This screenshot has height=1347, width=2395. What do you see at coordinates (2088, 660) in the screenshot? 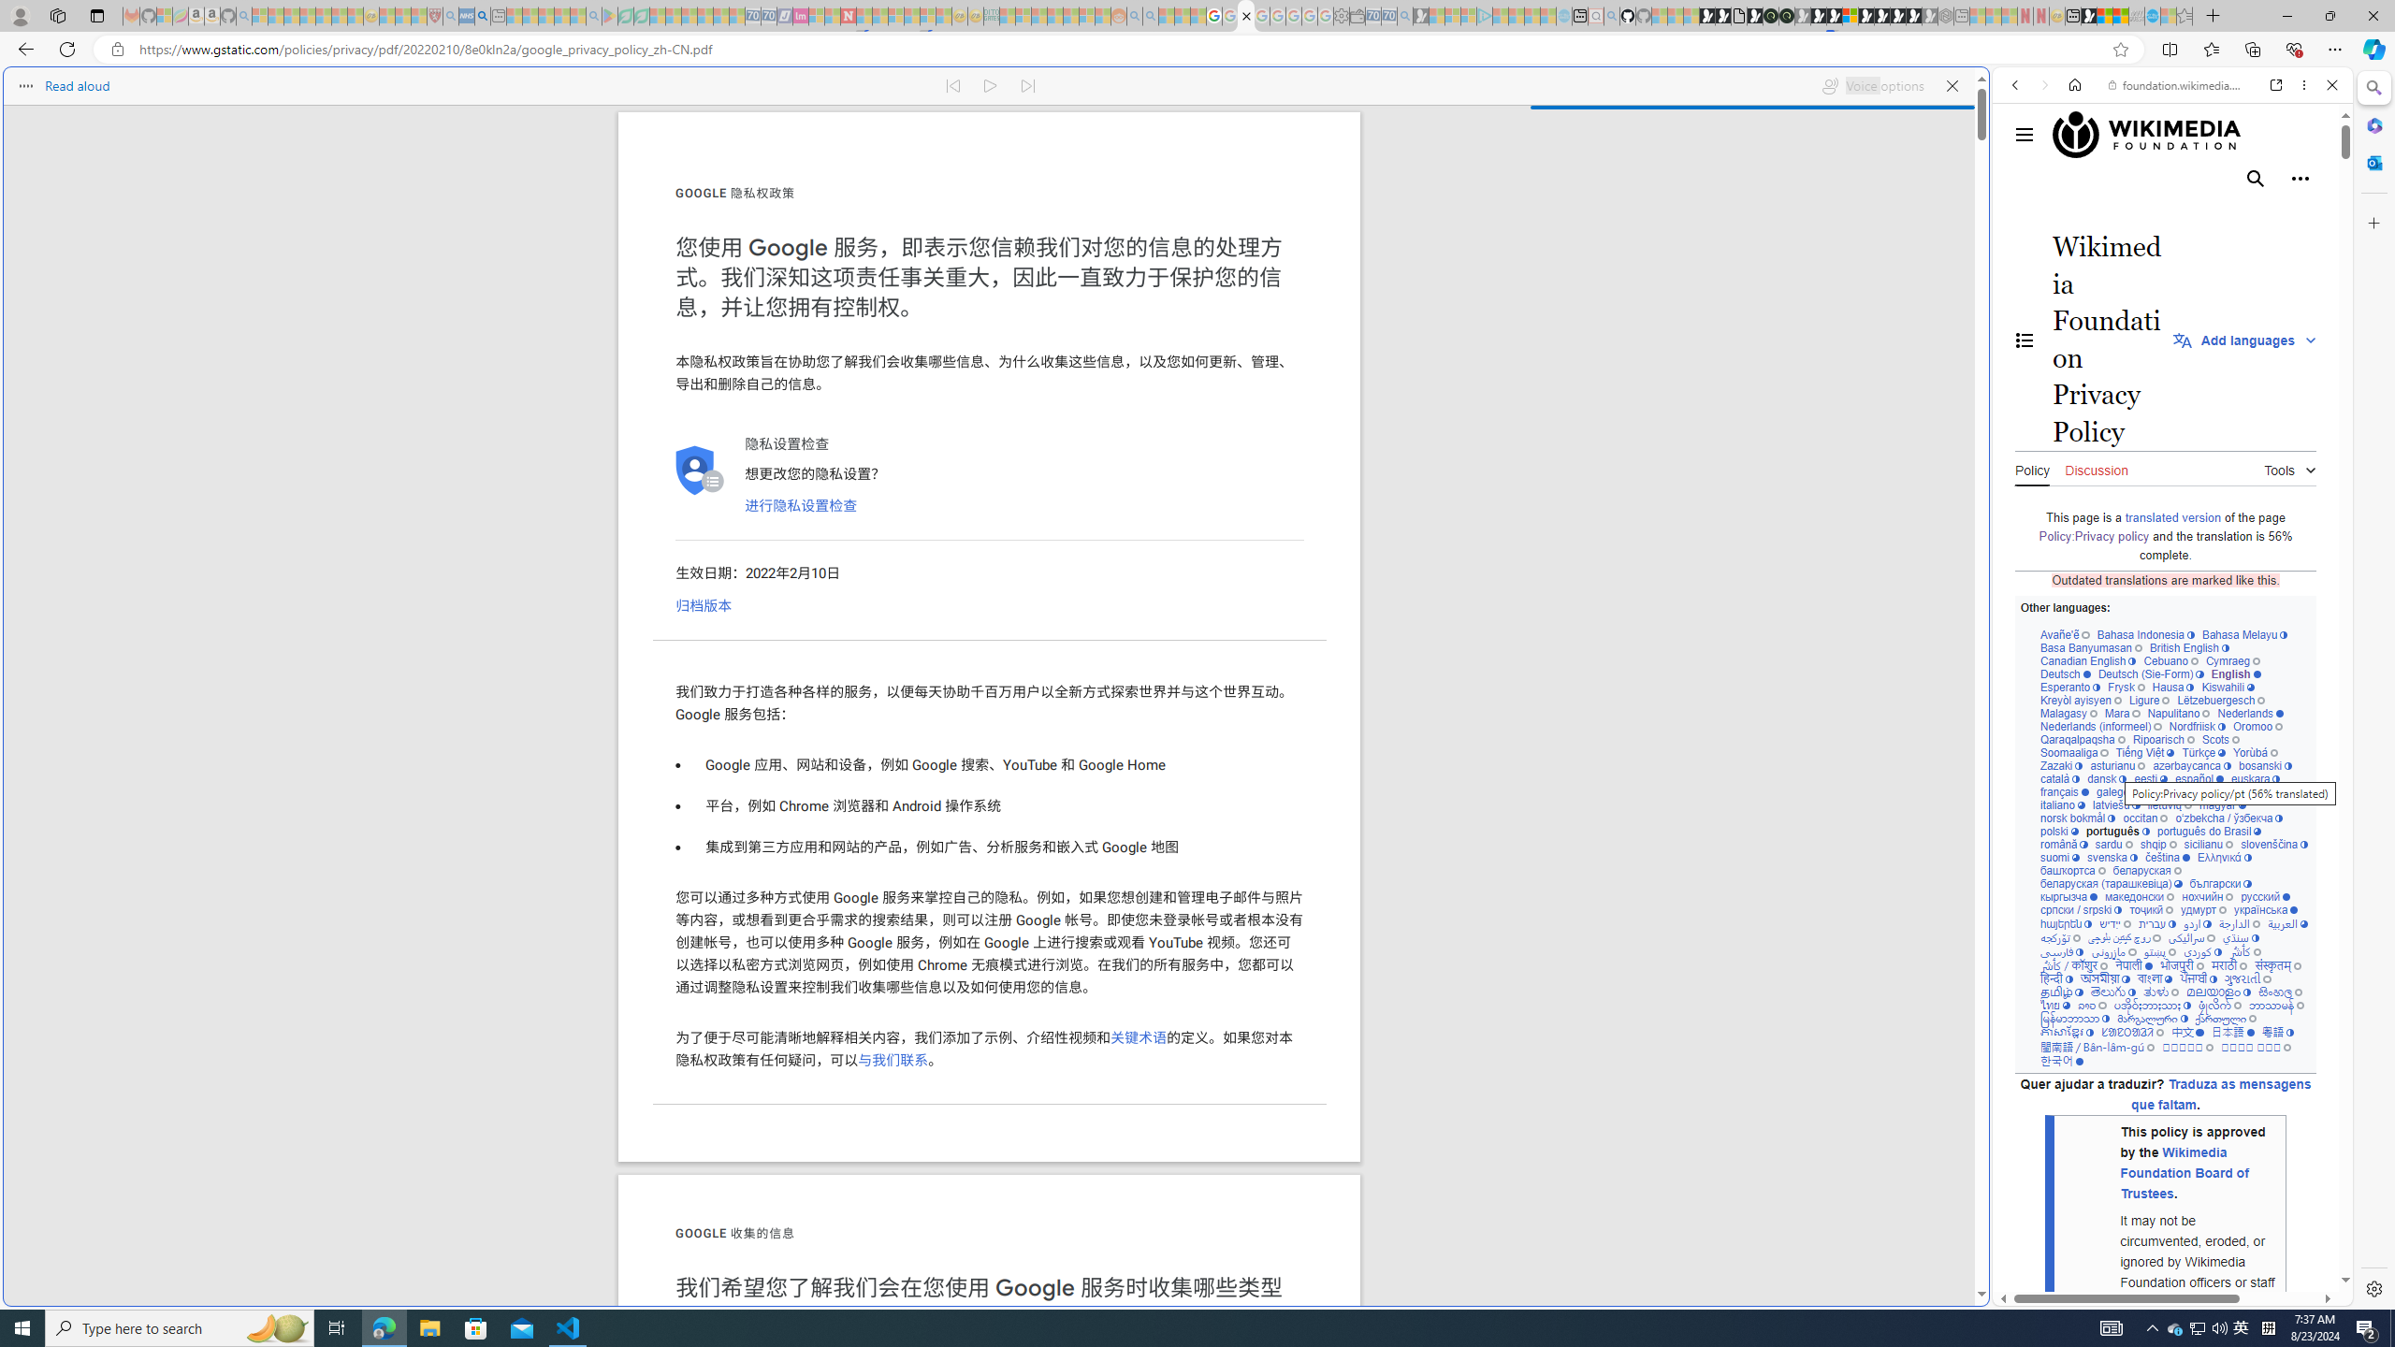
I see `Canadian English` at bounding box center [2088, 660].